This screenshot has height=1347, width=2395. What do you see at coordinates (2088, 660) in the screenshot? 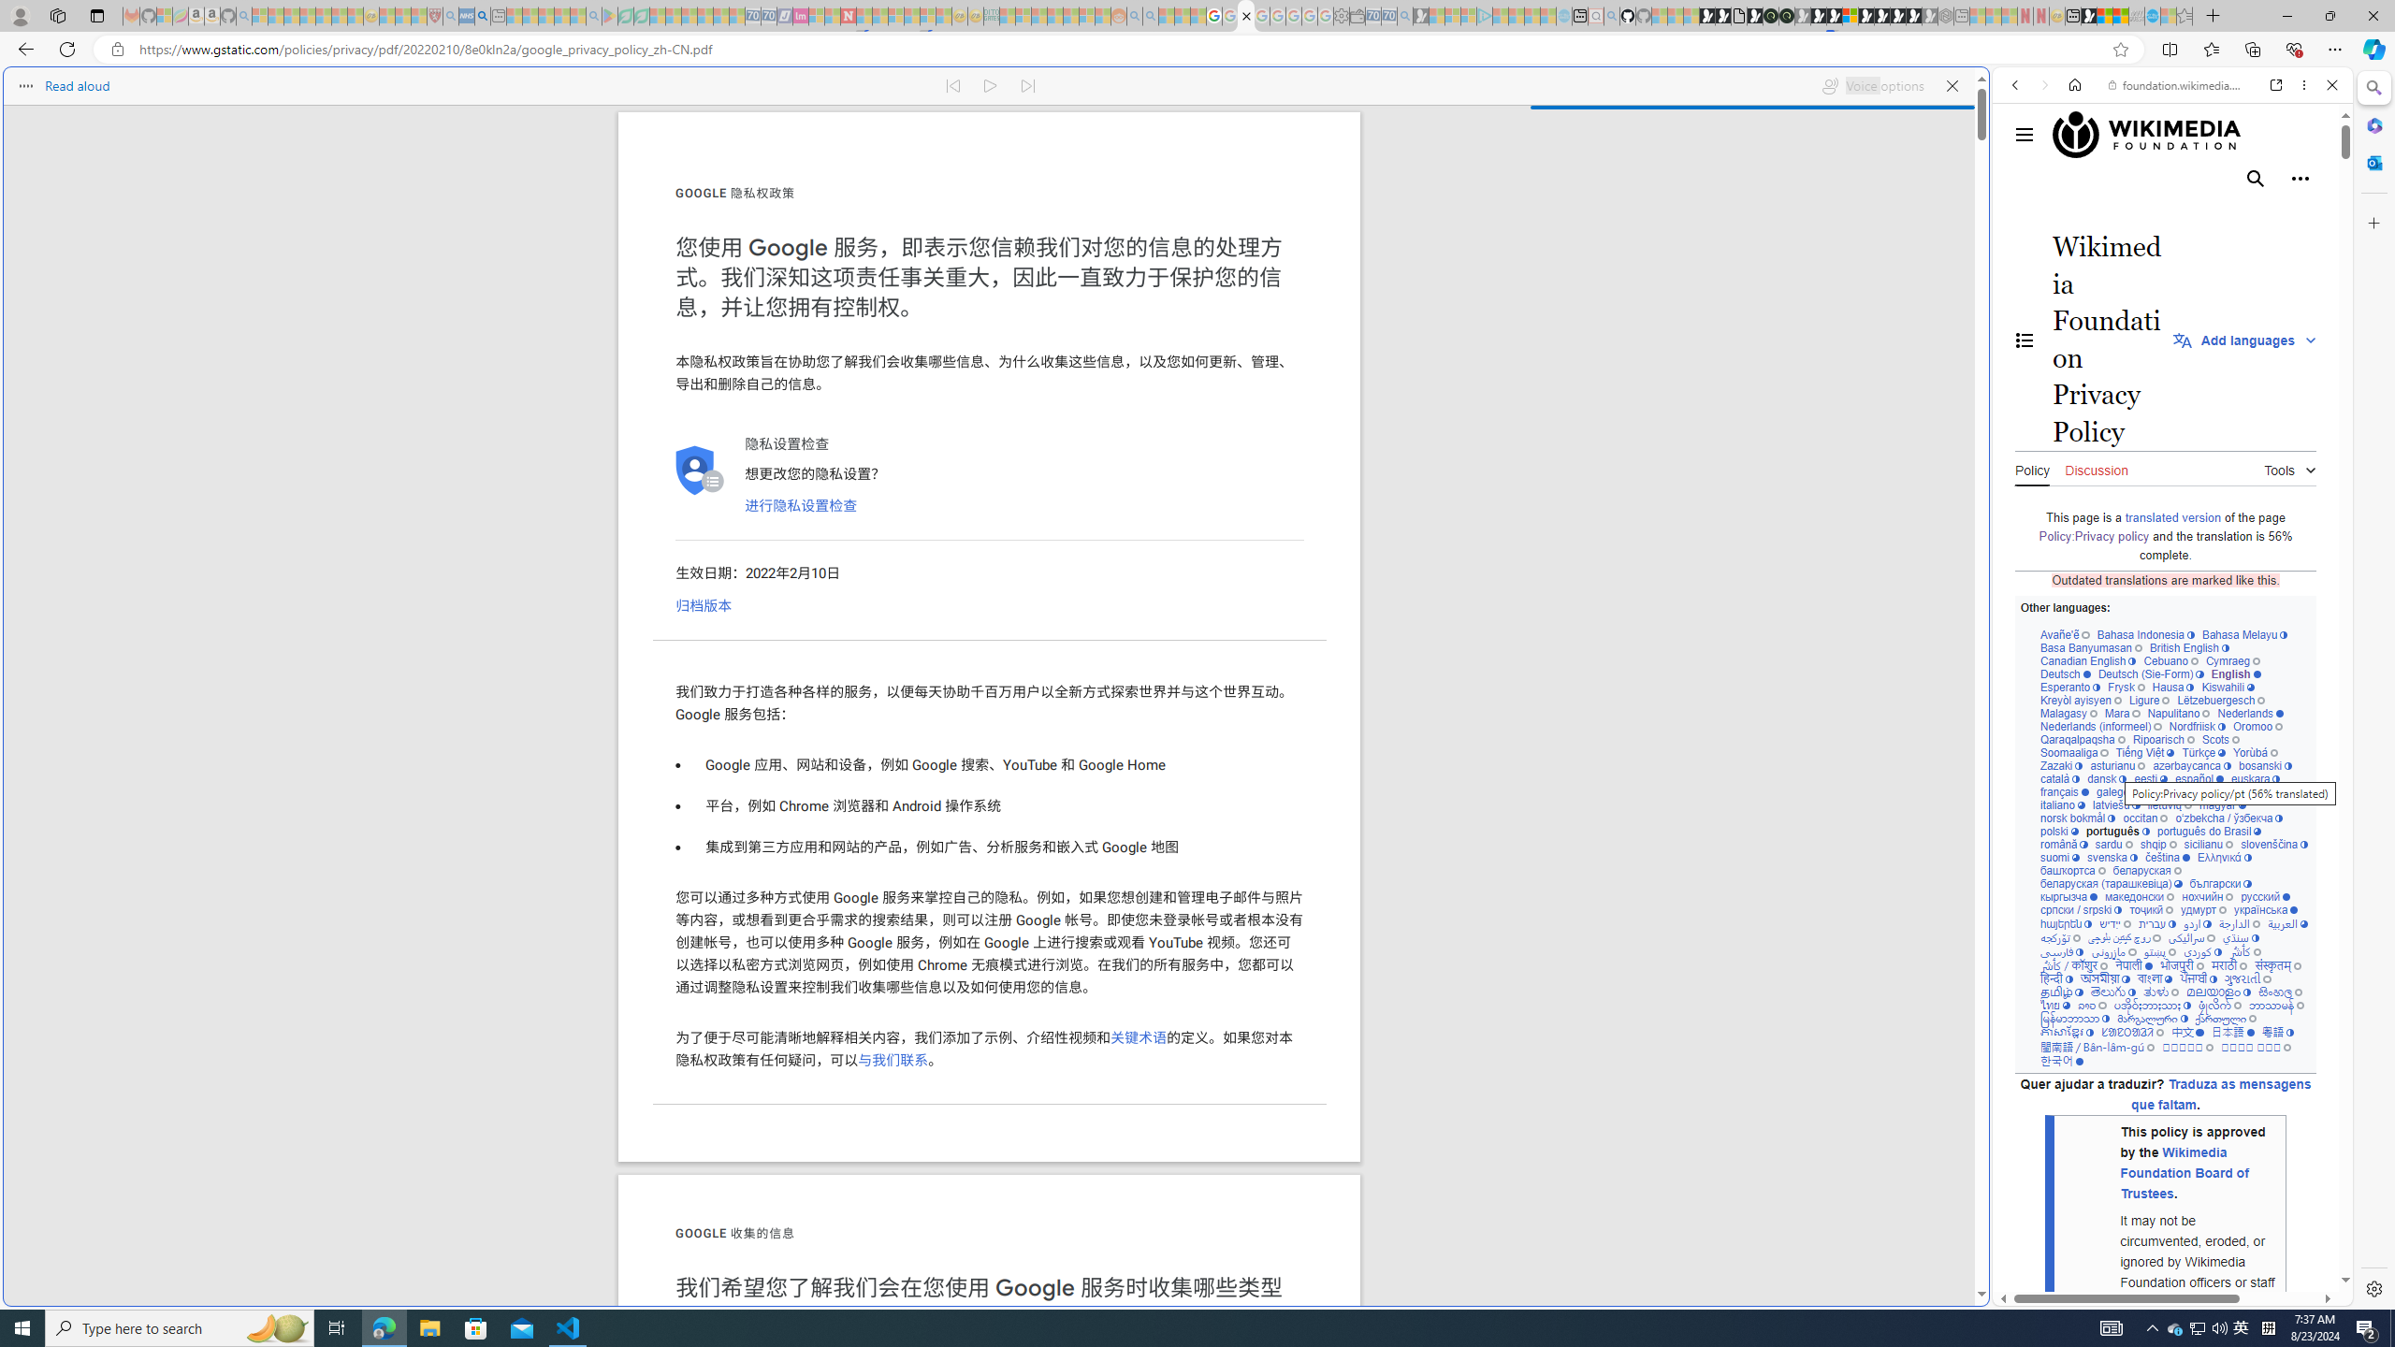
I see `Canadian English` at bounding box center [2088, 660].